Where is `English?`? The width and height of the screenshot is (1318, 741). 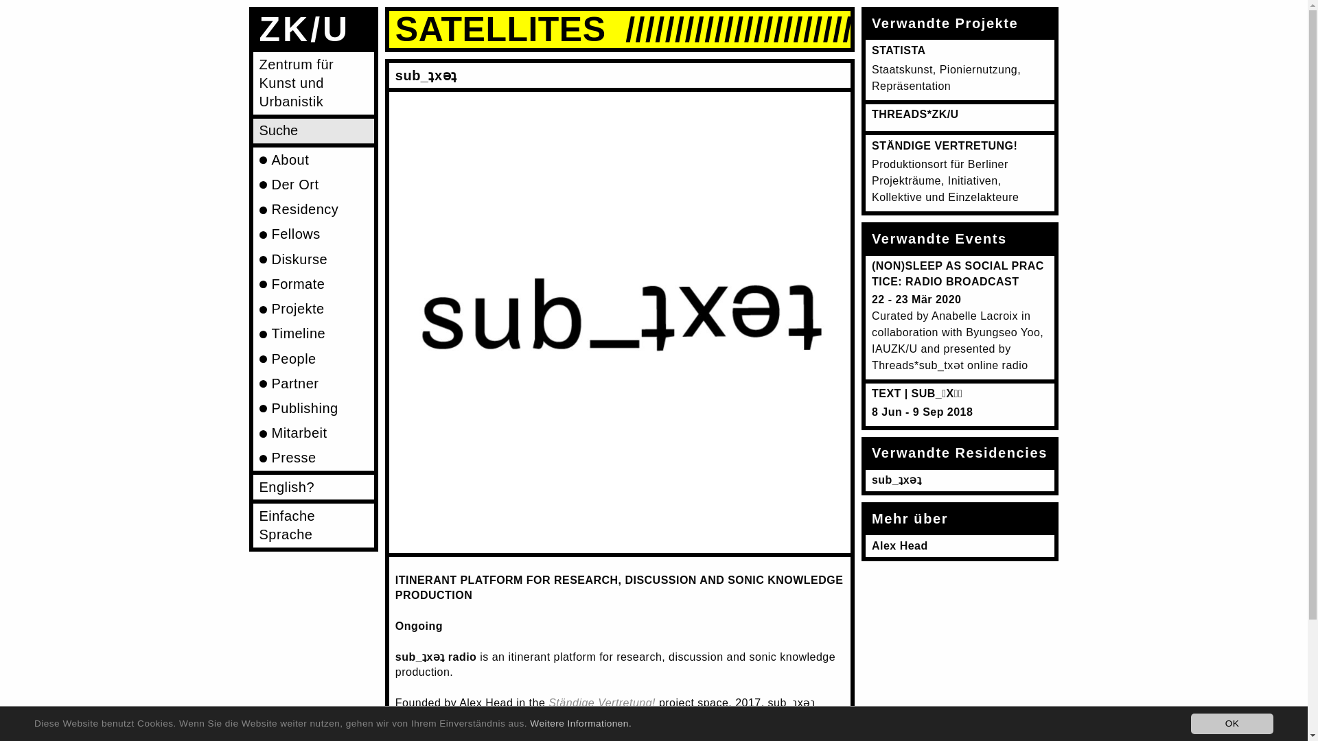
English? is located at coordinates (313, 487).